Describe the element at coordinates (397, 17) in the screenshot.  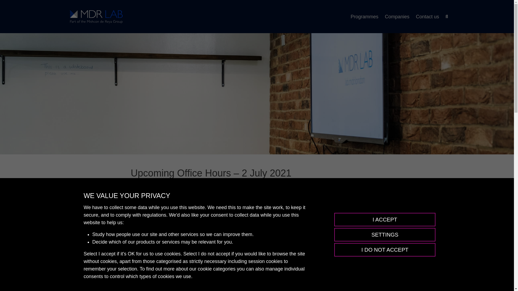
I see `Companies` at that location.